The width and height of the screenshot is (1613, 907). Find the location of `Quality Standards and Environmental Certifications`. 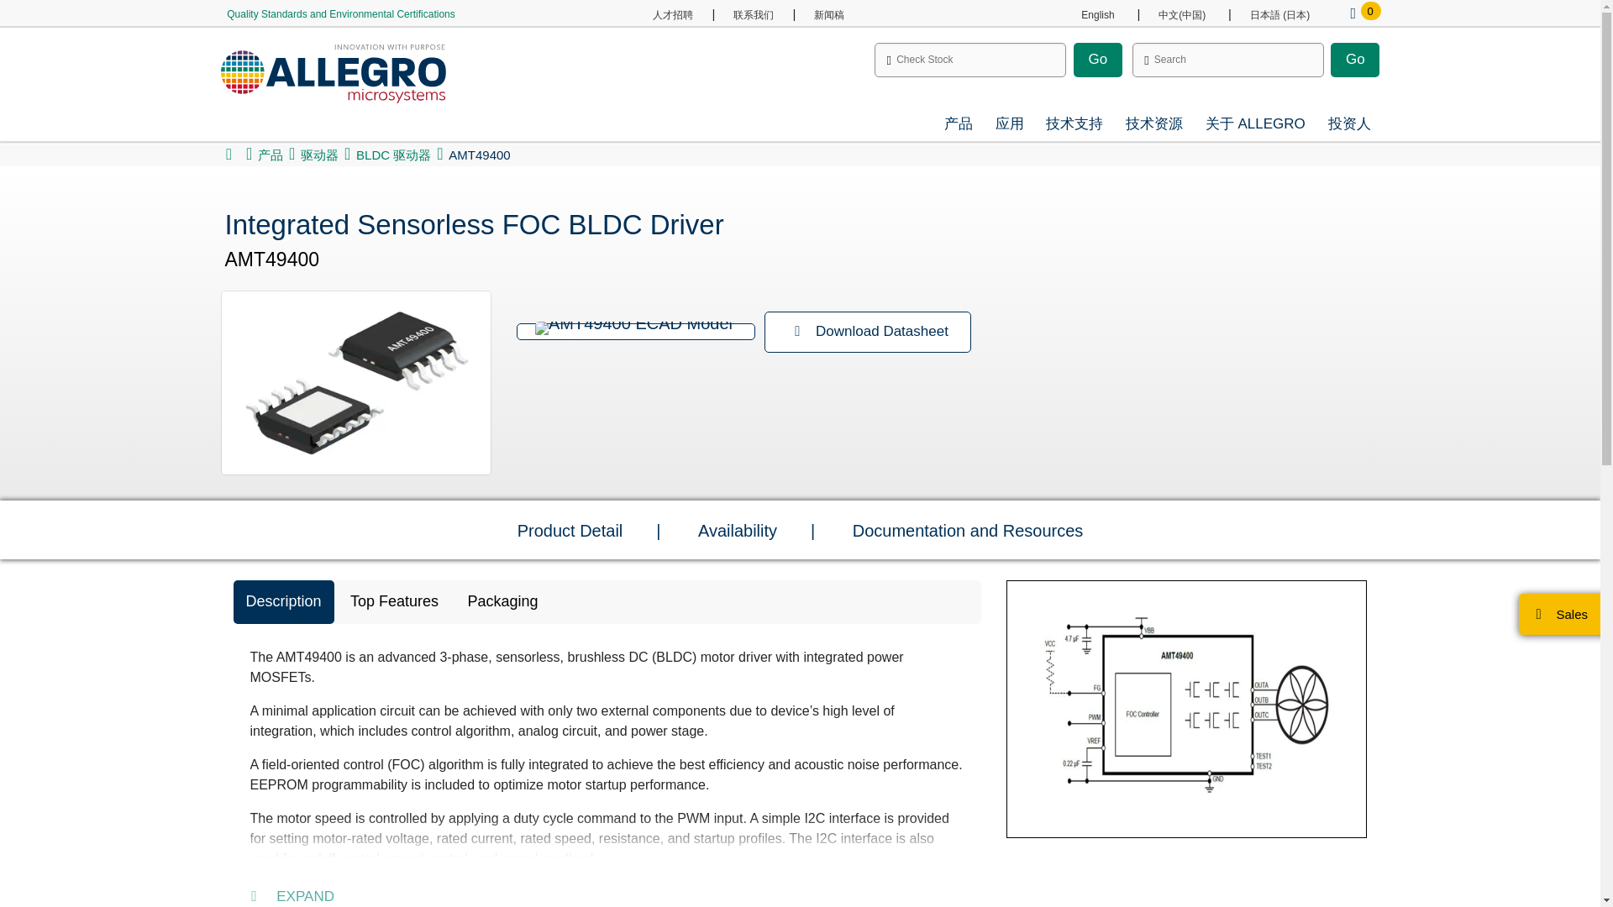

Quality Standards and Environmental Certifications is located at coordinates (339, 13).